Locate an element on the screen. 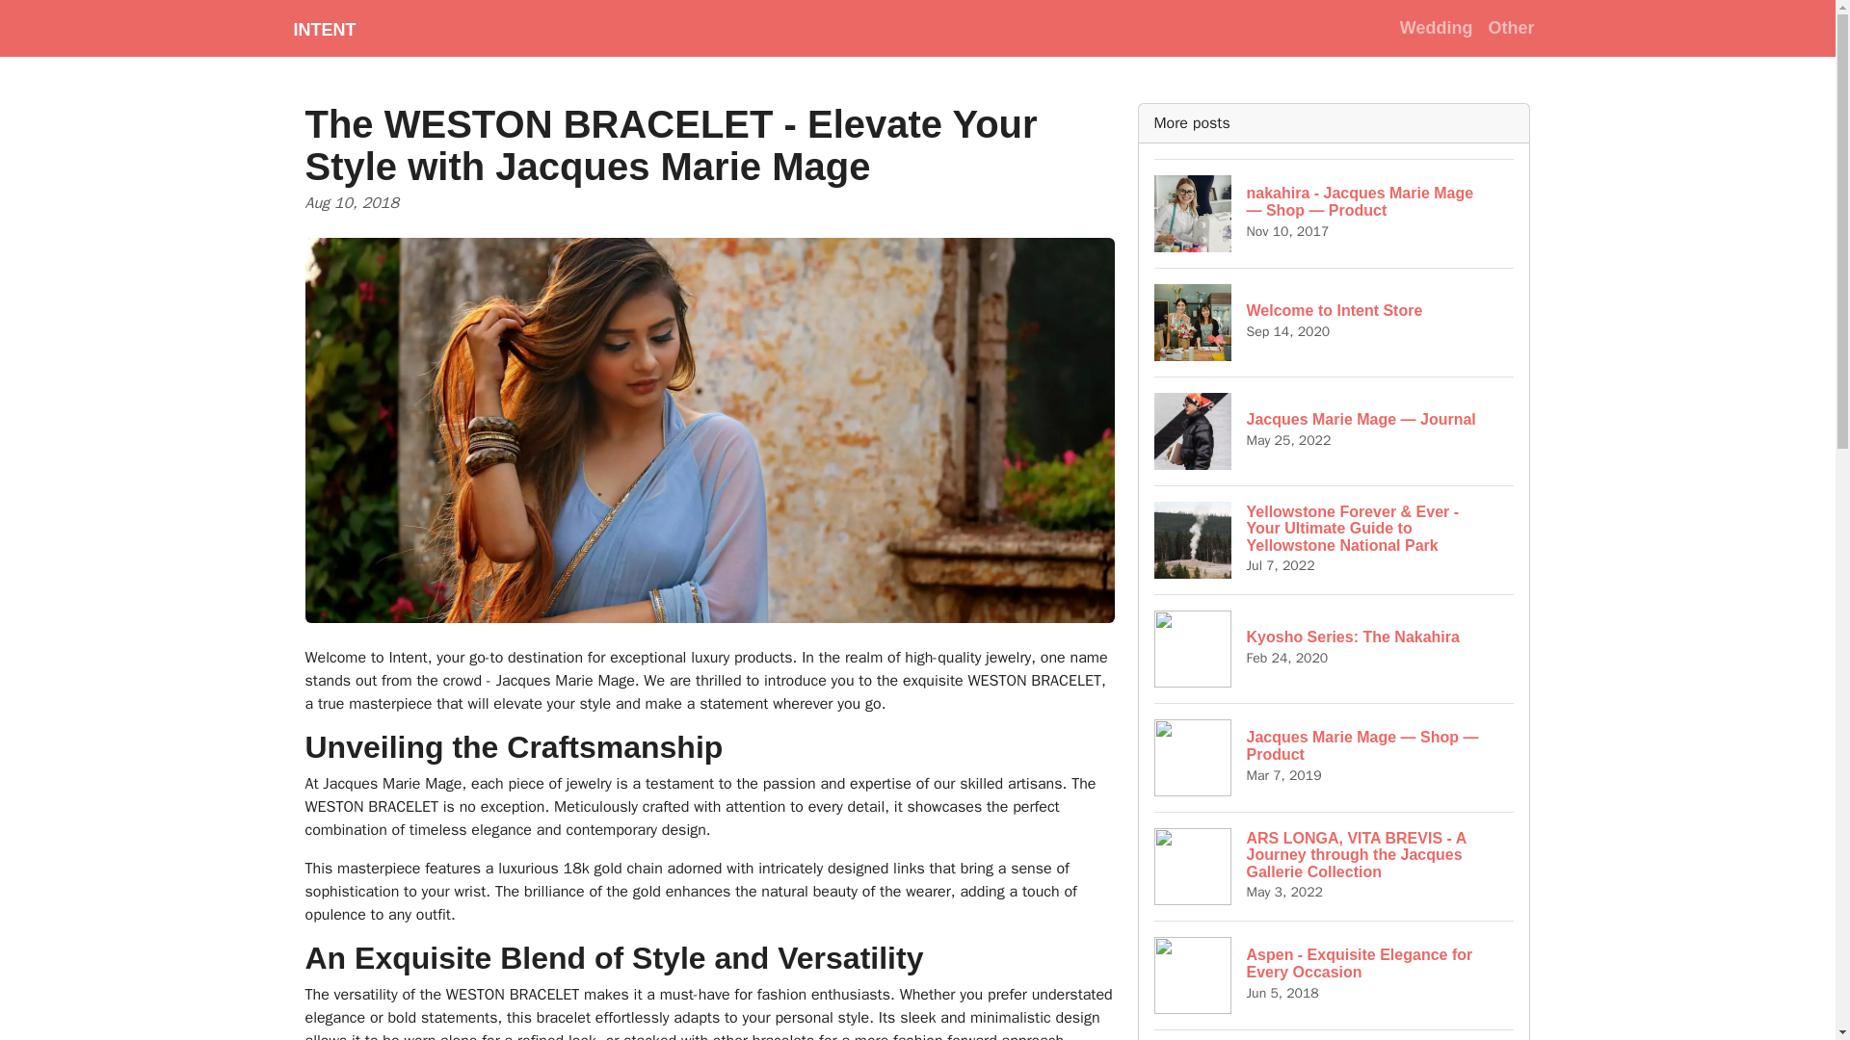  Other is located at coordinates (1335, 975).